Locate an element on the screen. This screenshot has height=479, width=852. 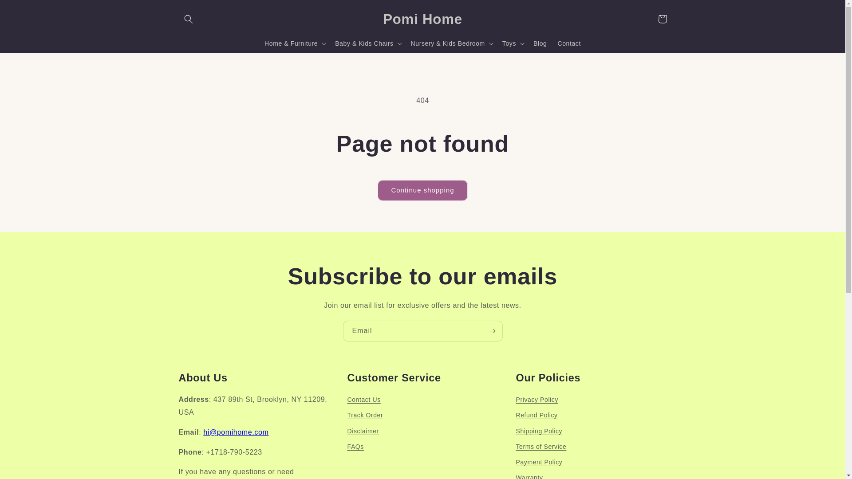
Blog is located at coordinates (540, 43).